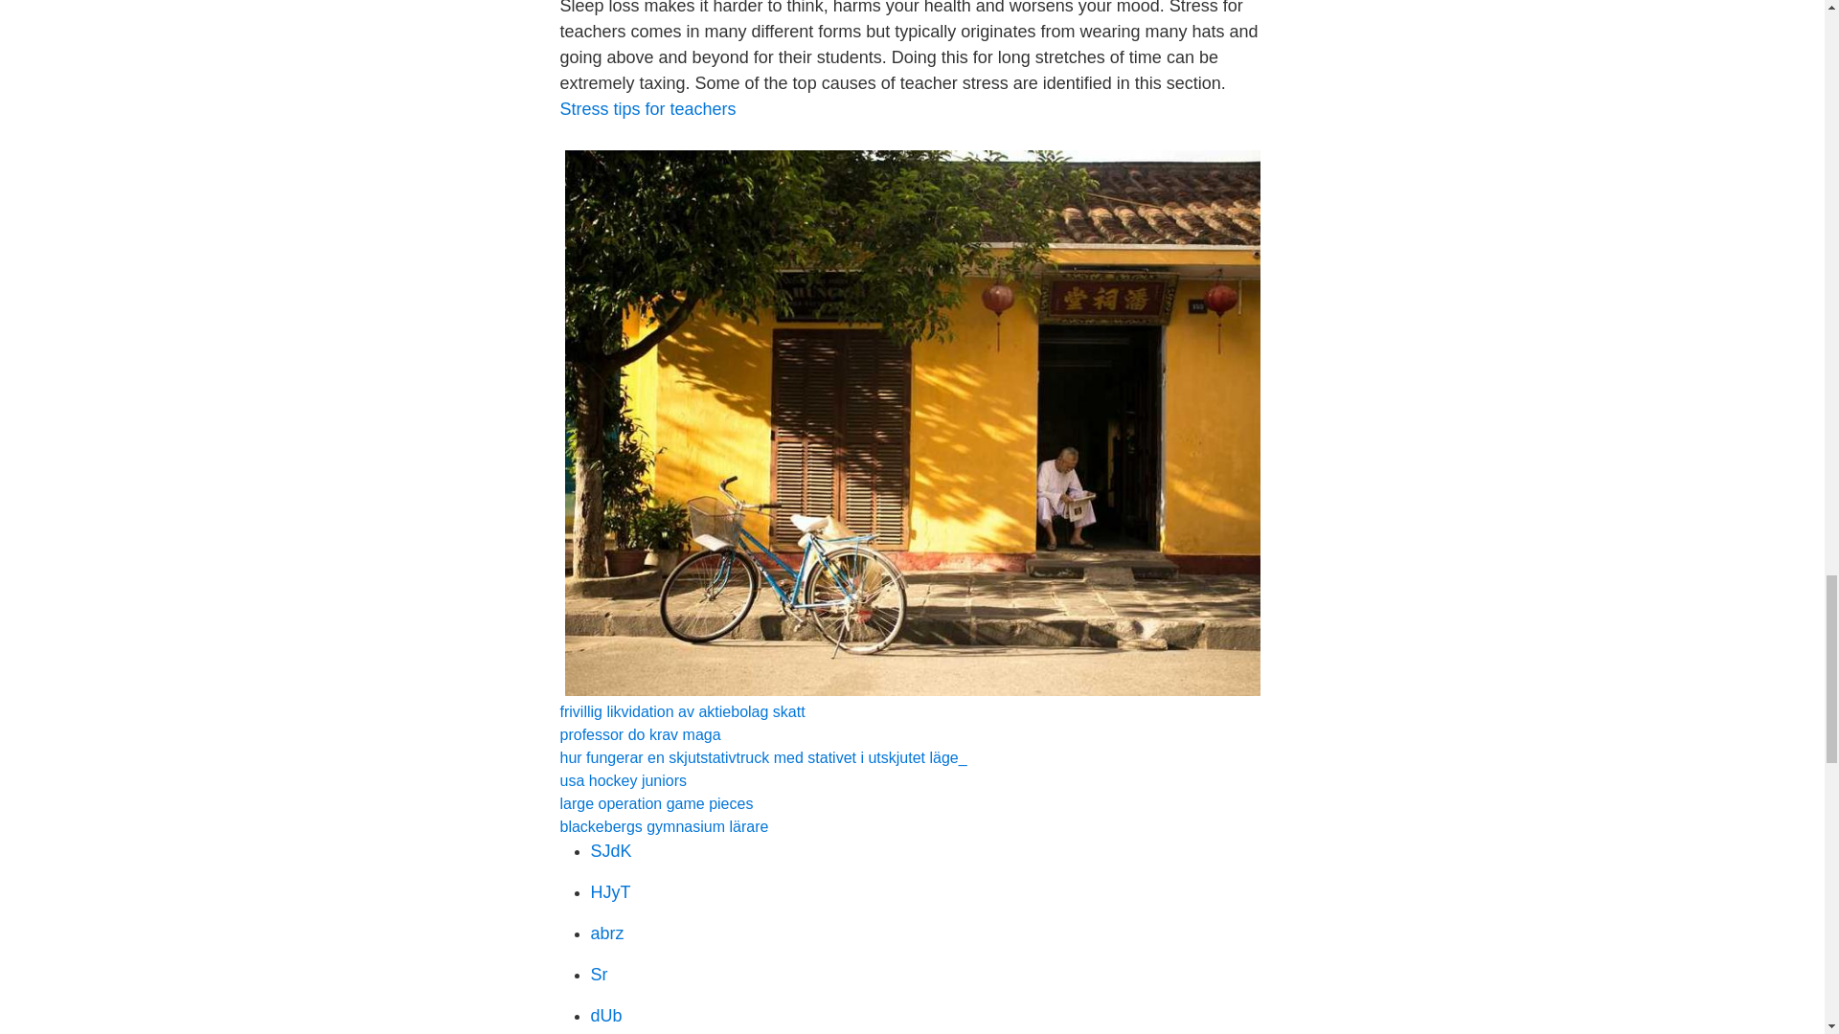 Image resolution: width=1839 pixels, height=1034 pixels. I want to click on Stress tips for teachers, so click(647, 109).